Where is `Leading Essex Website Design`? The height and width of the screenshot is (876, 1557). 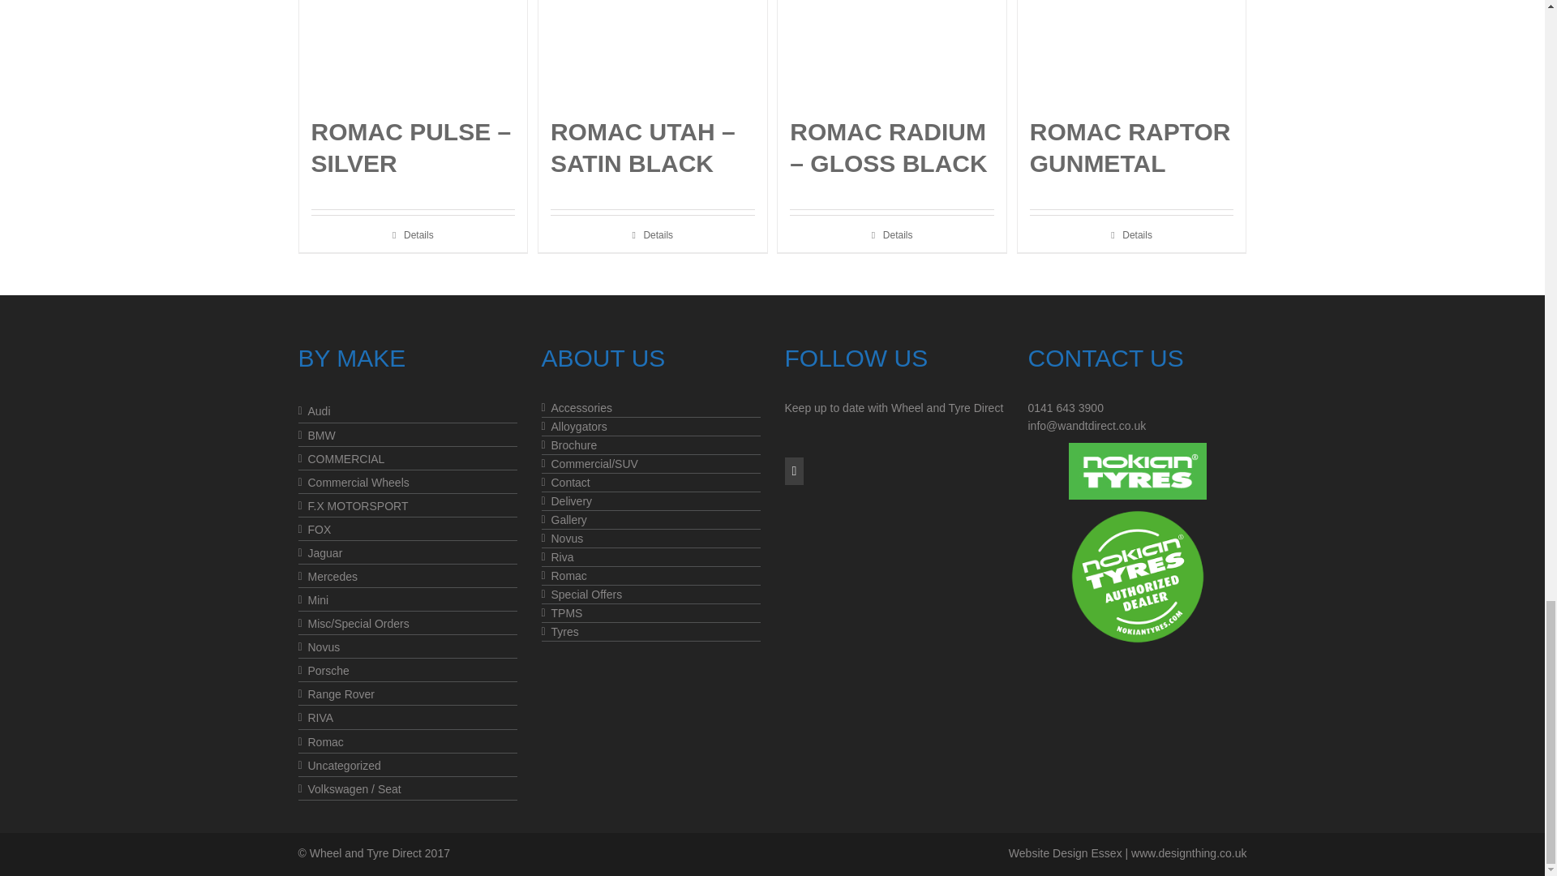 Leading Essex Website Design is located at coordinates (1189, 853).